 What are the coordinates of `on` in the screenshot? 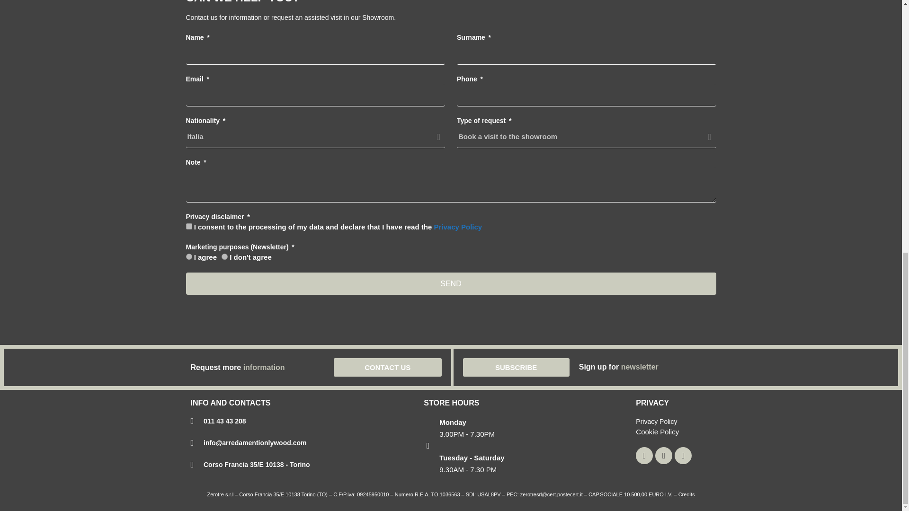 It's located at (188, 226).